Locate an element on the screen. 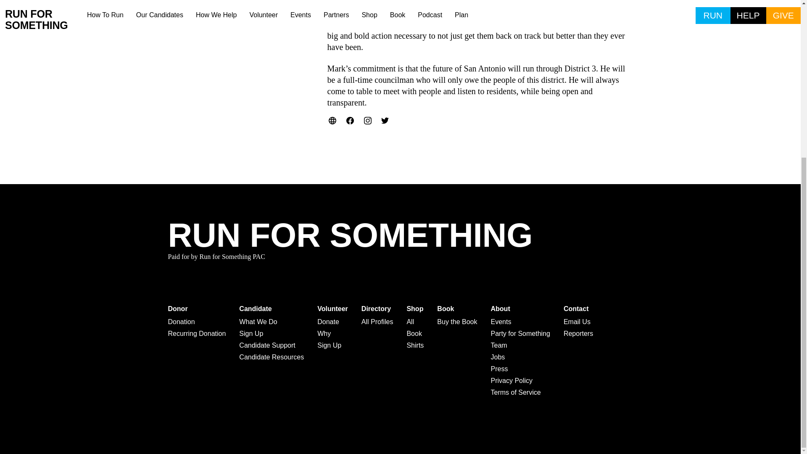 This screenshot has height=454, width=807. All Profiles is located at coordinates (377, 322).